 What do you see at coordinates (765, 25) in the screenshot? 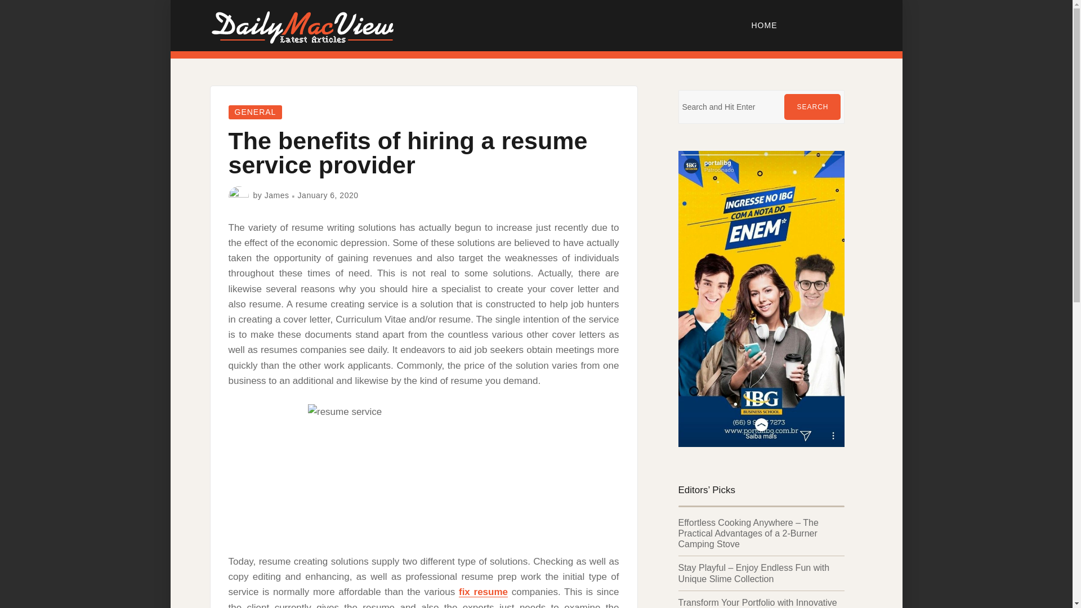
I see `HOME` at bounding box center [765, 25].